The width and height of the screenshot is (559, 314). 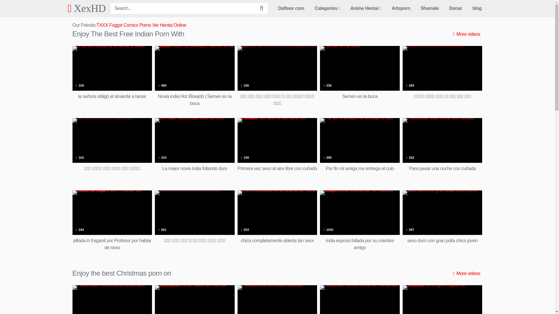 What do you see at coordinates (291, 8) in the screenshot?
I see `Daftsex com` at bounding box center [291, 8].